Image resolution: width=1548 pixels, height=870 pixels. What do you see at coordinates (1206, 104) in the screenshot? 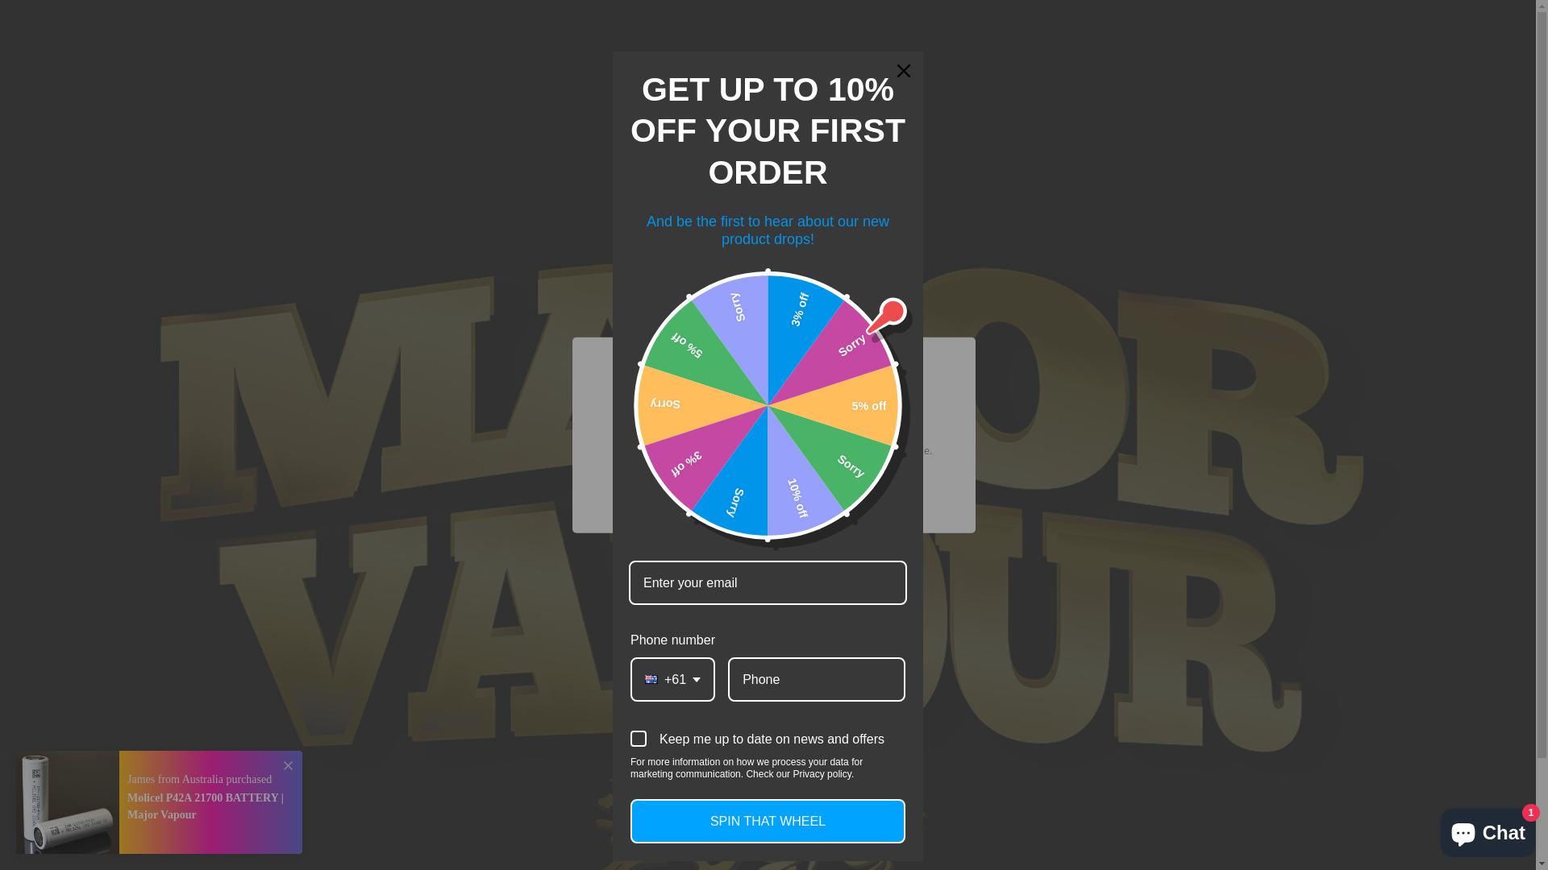
I see `BUNDLES` at bounding box center [1206, 104].